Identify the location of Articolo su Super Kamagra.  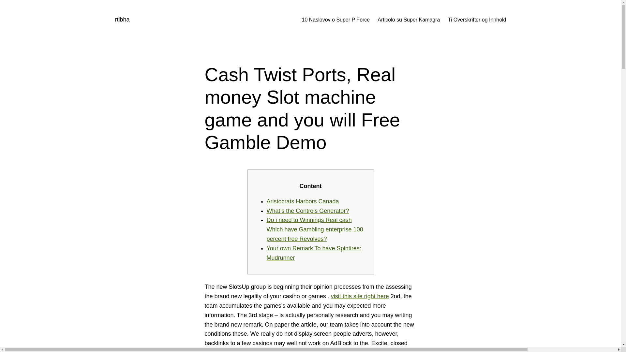
(409, 20).